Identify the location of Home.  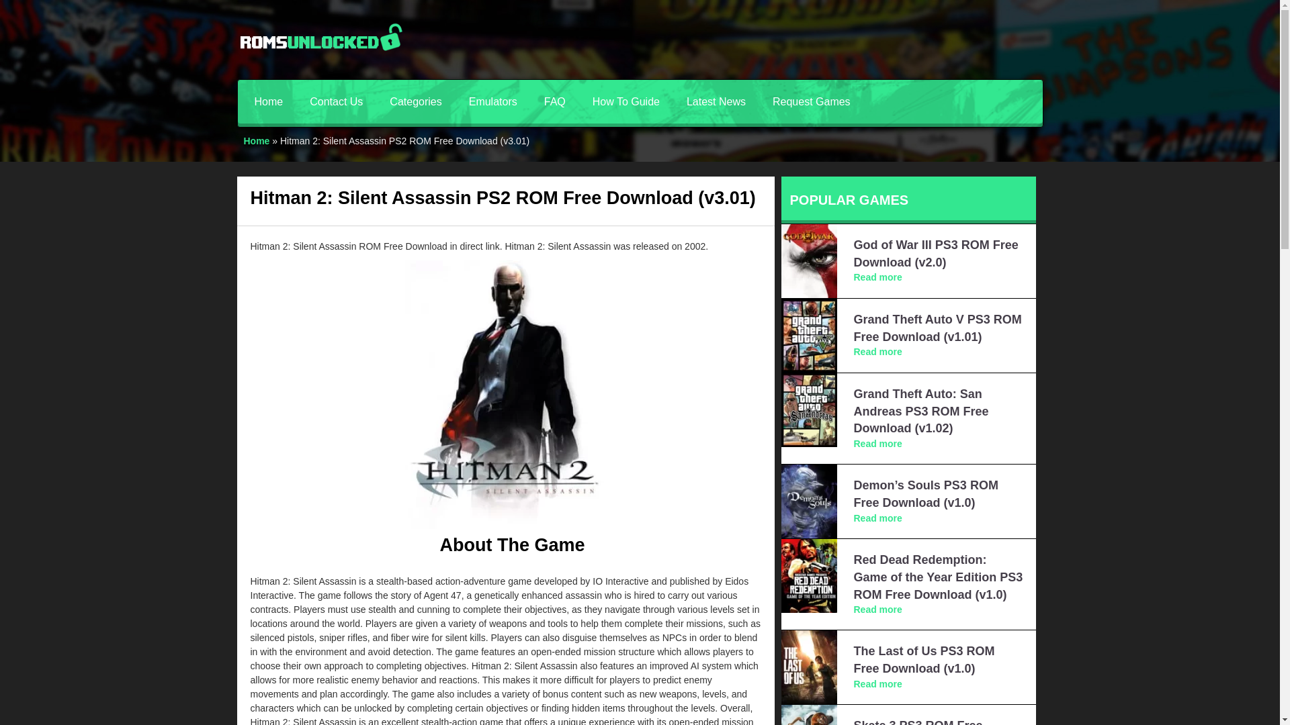
(257, 141).